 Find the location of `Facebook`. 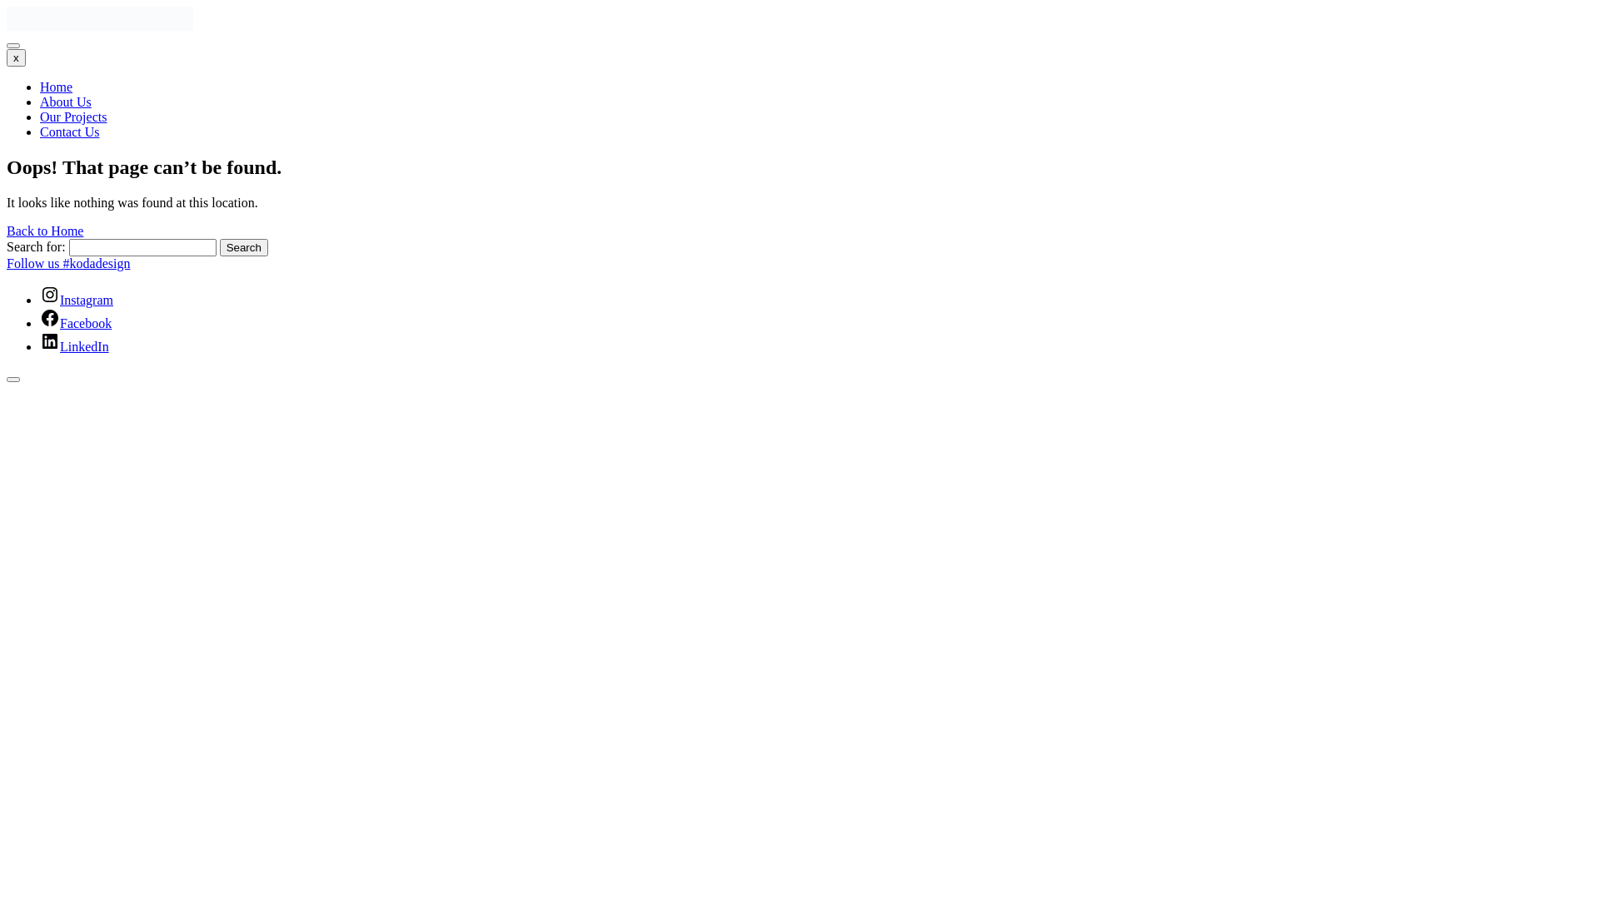

Facebook is located at coordinates (76, 323).